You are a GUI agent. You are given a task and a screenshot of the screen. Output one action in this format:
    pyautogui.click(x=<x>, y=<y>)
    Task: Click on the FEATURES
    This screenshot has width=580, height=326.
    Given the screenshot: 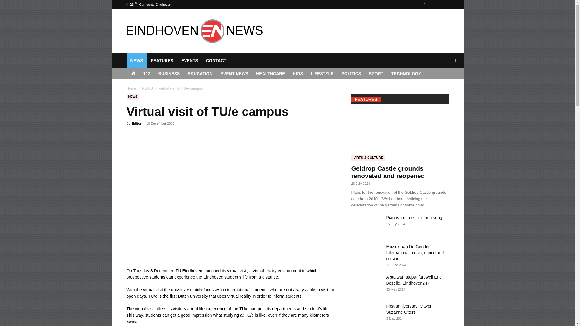 What is the action you would take?
    pyautogui.click(x=162, y=60)
    